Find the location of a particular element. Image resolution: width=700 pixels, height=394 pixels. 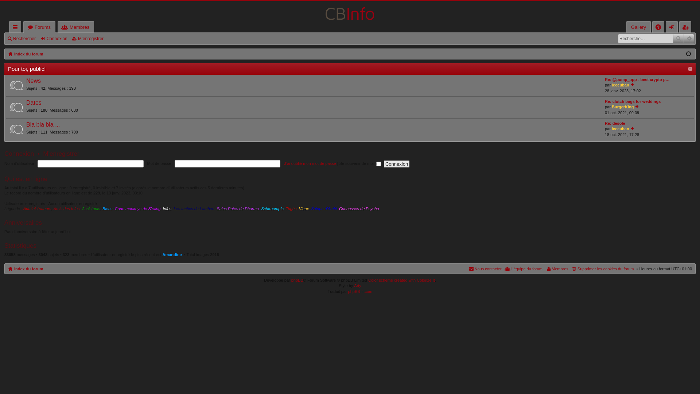

phpBB is located at coordinates (297, 280).